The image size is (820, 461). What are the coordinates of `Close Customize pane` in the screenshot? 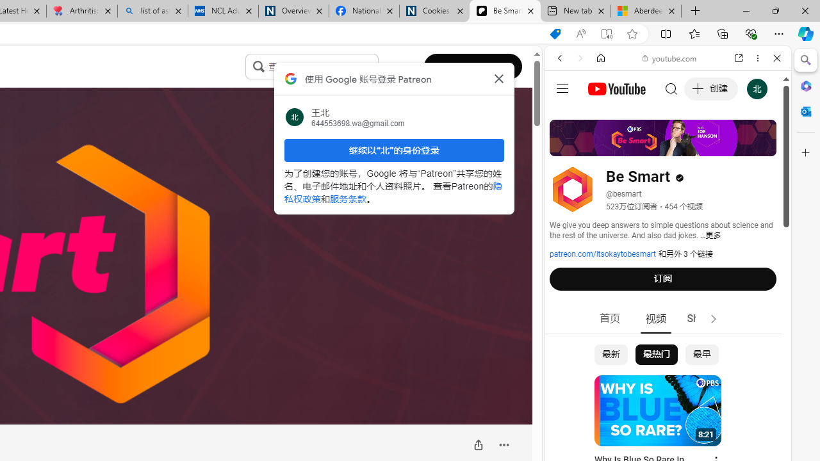 It's located at (806, 153).